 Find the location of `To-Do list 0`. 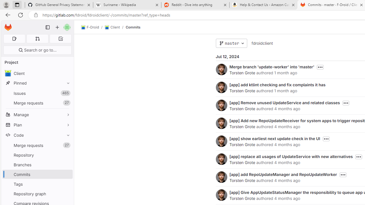

To-Do list 0 is located at coordinates (60, 39).